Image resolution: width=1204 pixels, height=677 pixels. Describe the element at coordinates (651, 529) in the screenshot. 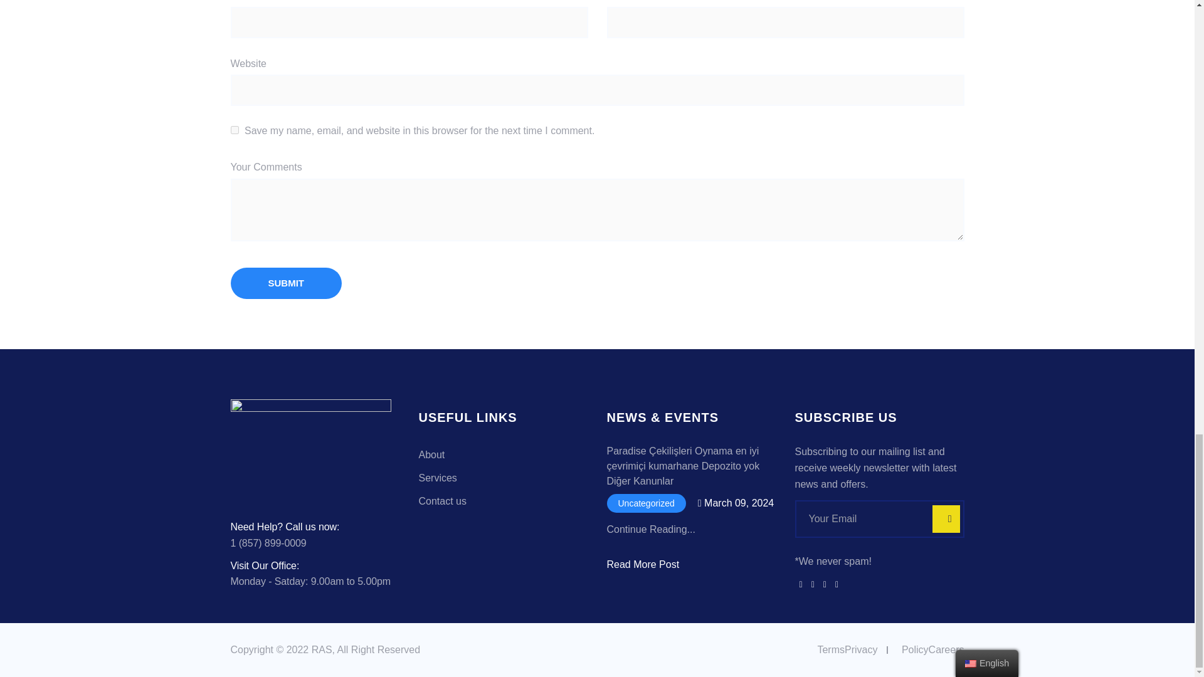

I see `Continue Reading...` at that location.